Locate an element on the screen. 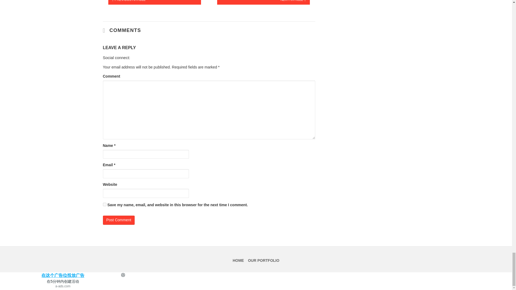 This screenshot has width=516, height=290. Post Comment is located at coordinates (119, 220).